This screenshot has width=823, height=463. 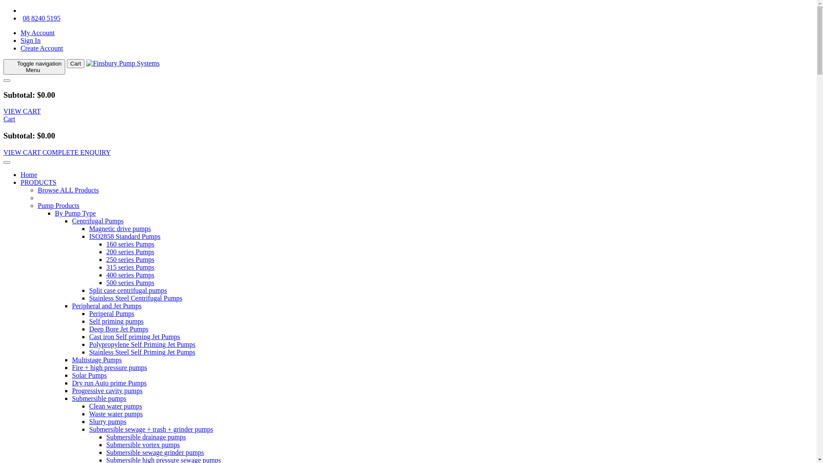 What do you see at coordinates (75, 213) in the screenshot?
I see `By Pump Type` at bounding box center [75, 213].